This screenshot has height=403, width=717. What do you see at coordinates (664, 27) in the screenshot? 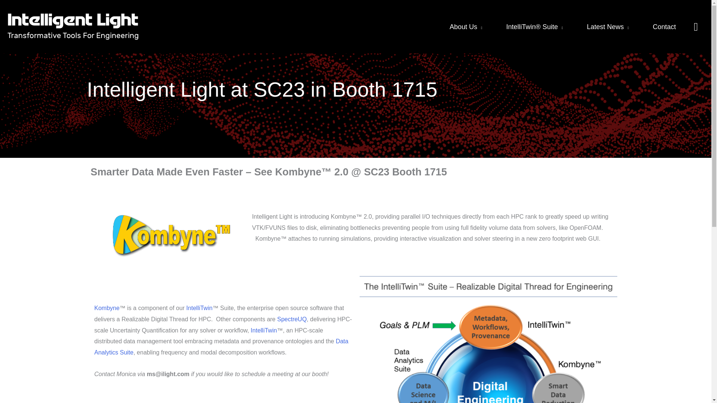
I see `Contact` at bounding box center [664, 27].